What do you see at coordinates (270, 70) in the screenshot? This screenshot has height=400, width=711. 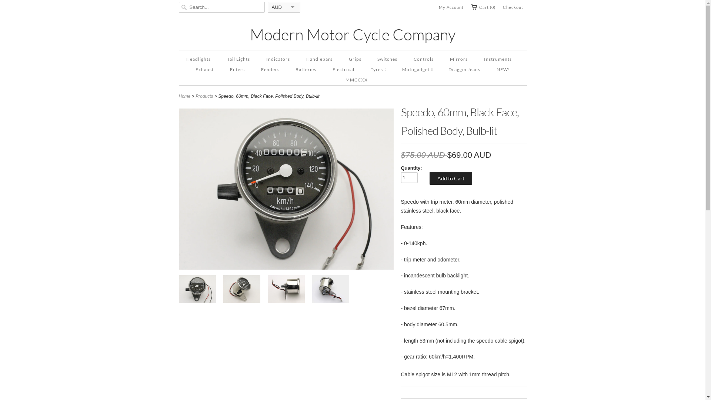 I see `Fenders` at bounding box center [270, 70].